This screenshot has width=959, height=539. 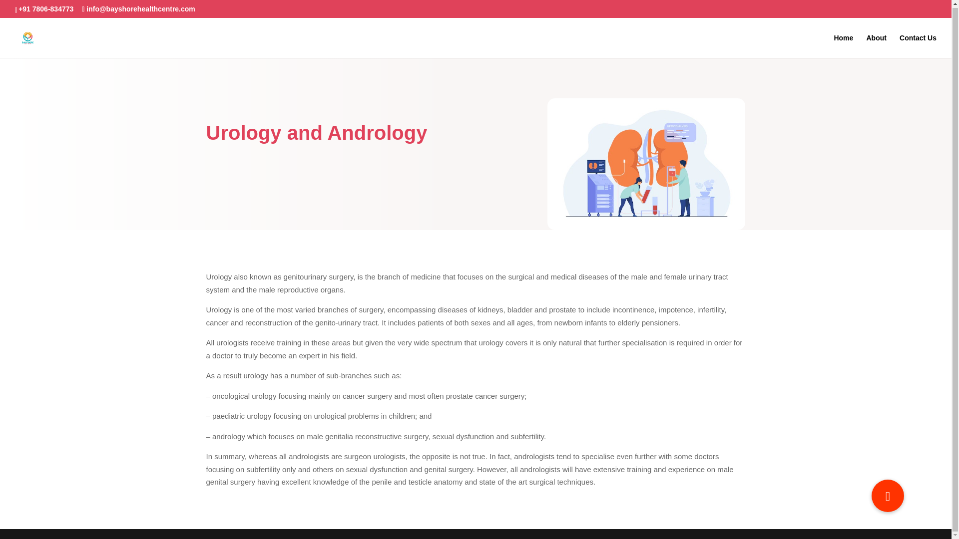 I want to click on Contact Us, so click(x=918, y=45).